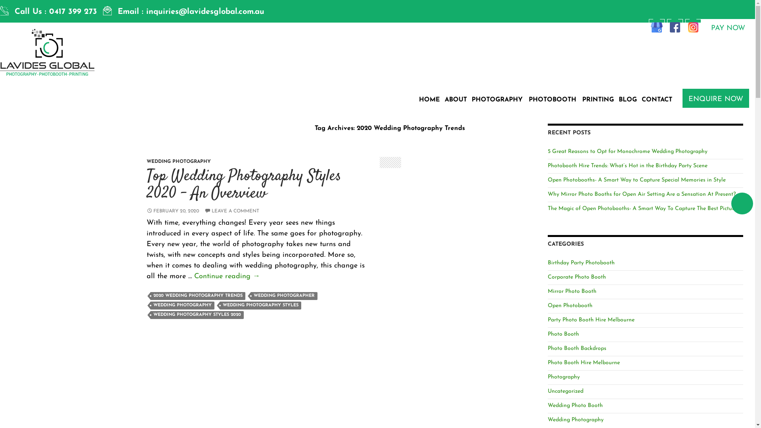  What do you see at coordinates (179, 162) in the screenshot?
I see `WEDDING PHOTOGRAPHY` at bounding box center [179, 162].